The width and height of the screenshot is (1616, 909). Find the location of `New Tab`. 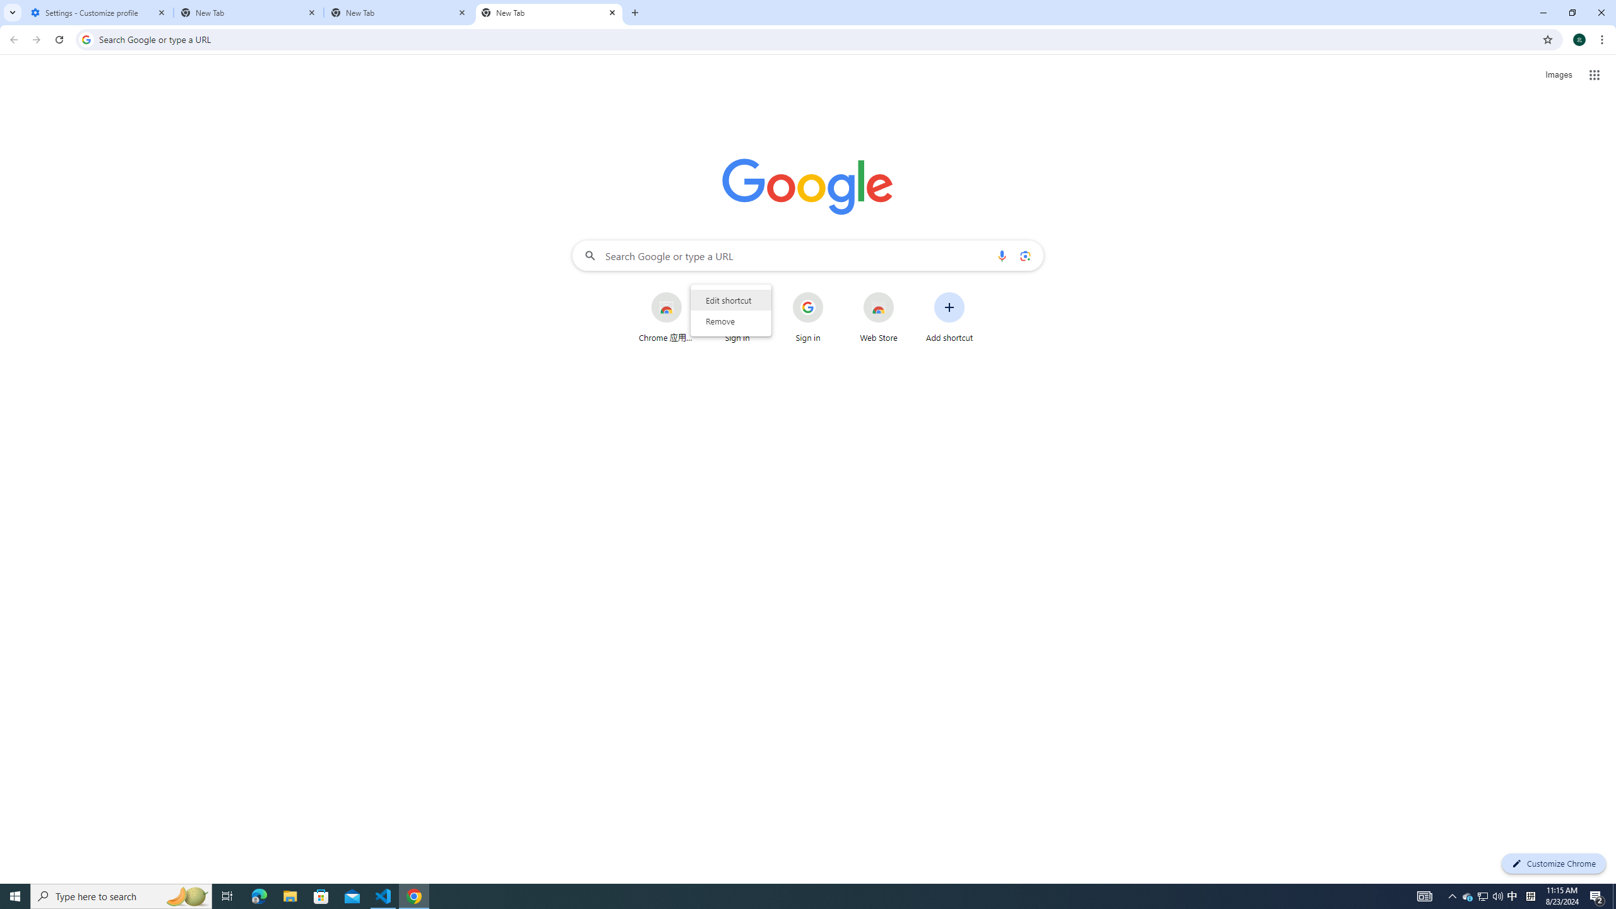

New Tab is located at coordinates (399, 13).